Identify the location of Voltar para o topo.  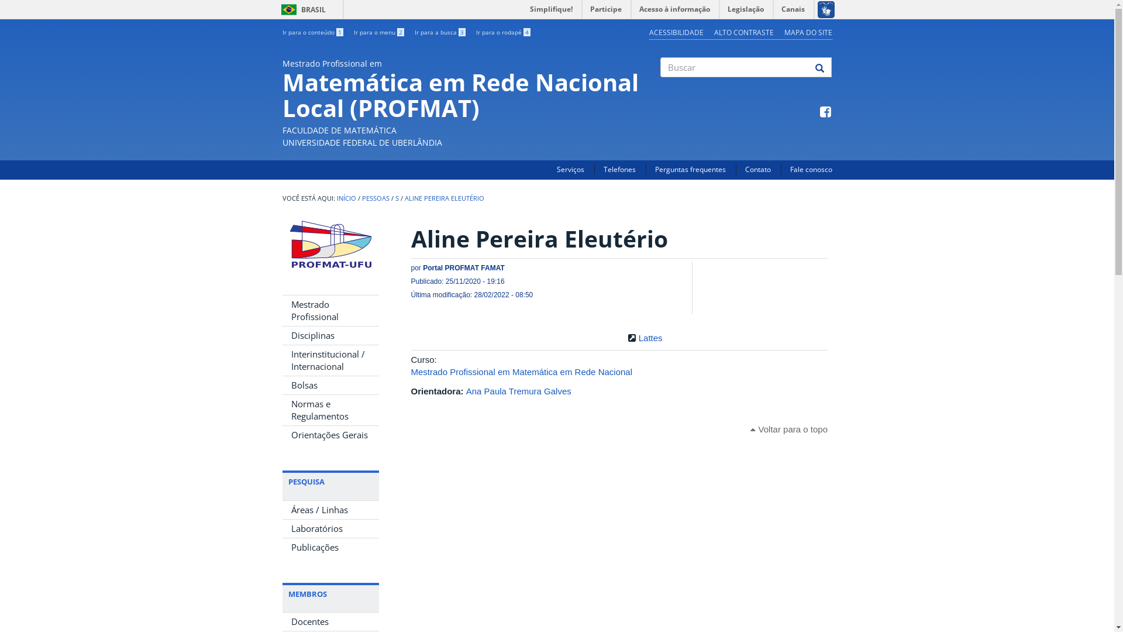
(789, 430).